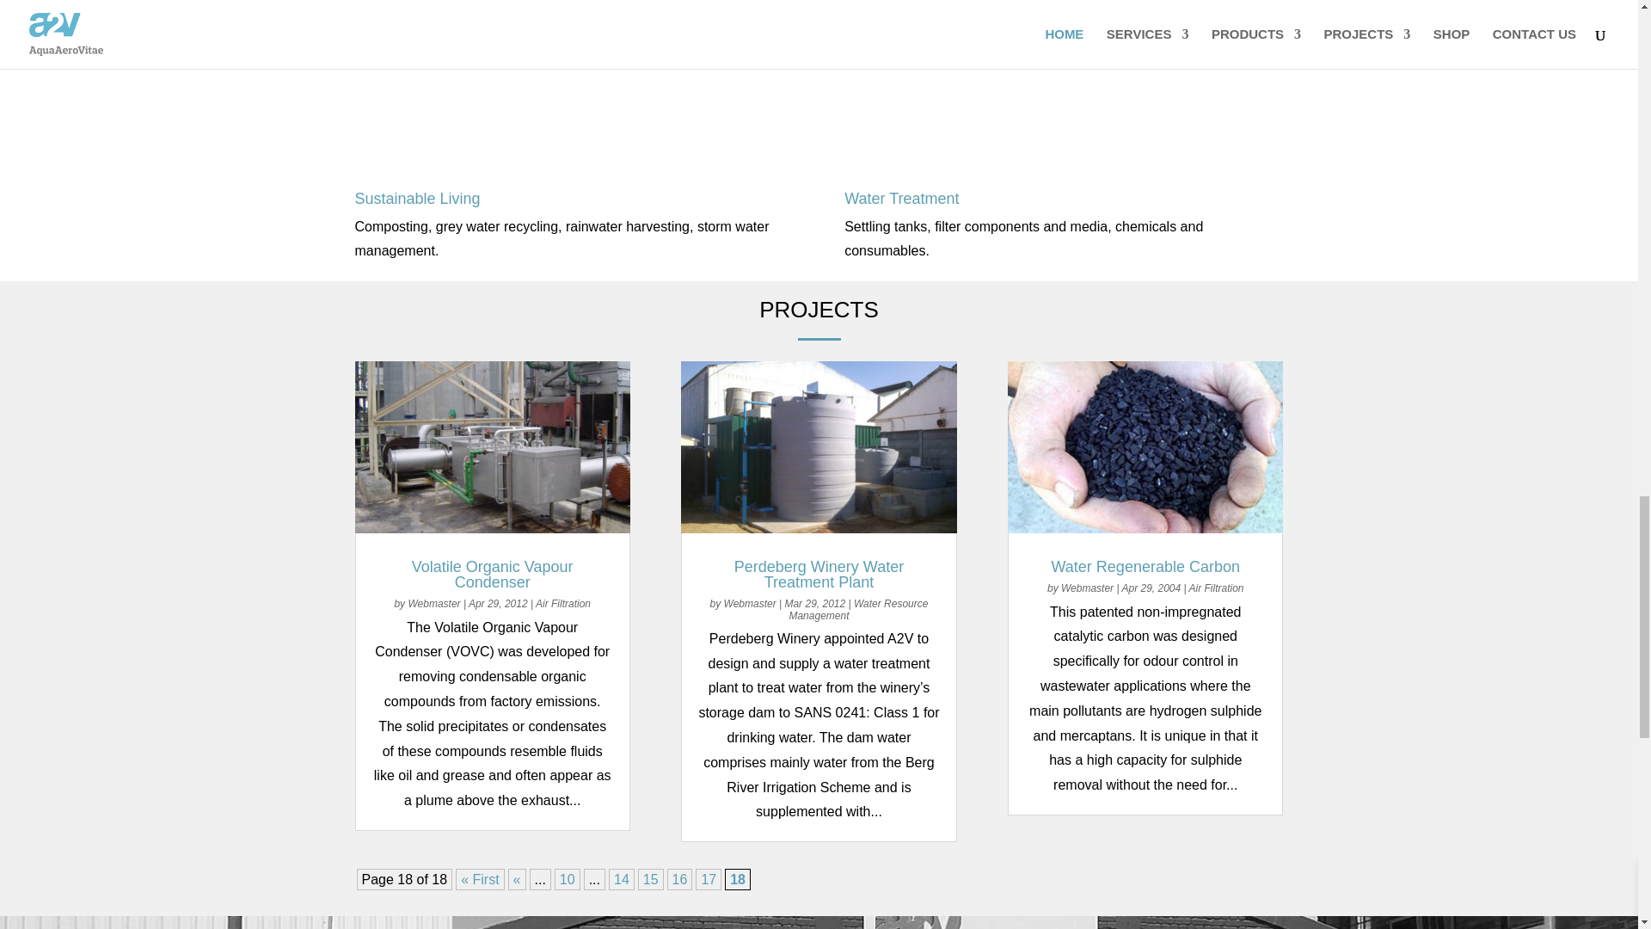 This screenshot has height=929, width=1651. Describe the element at coordinates (709, 879) in the screenshot. I see `Page 17` at that location.